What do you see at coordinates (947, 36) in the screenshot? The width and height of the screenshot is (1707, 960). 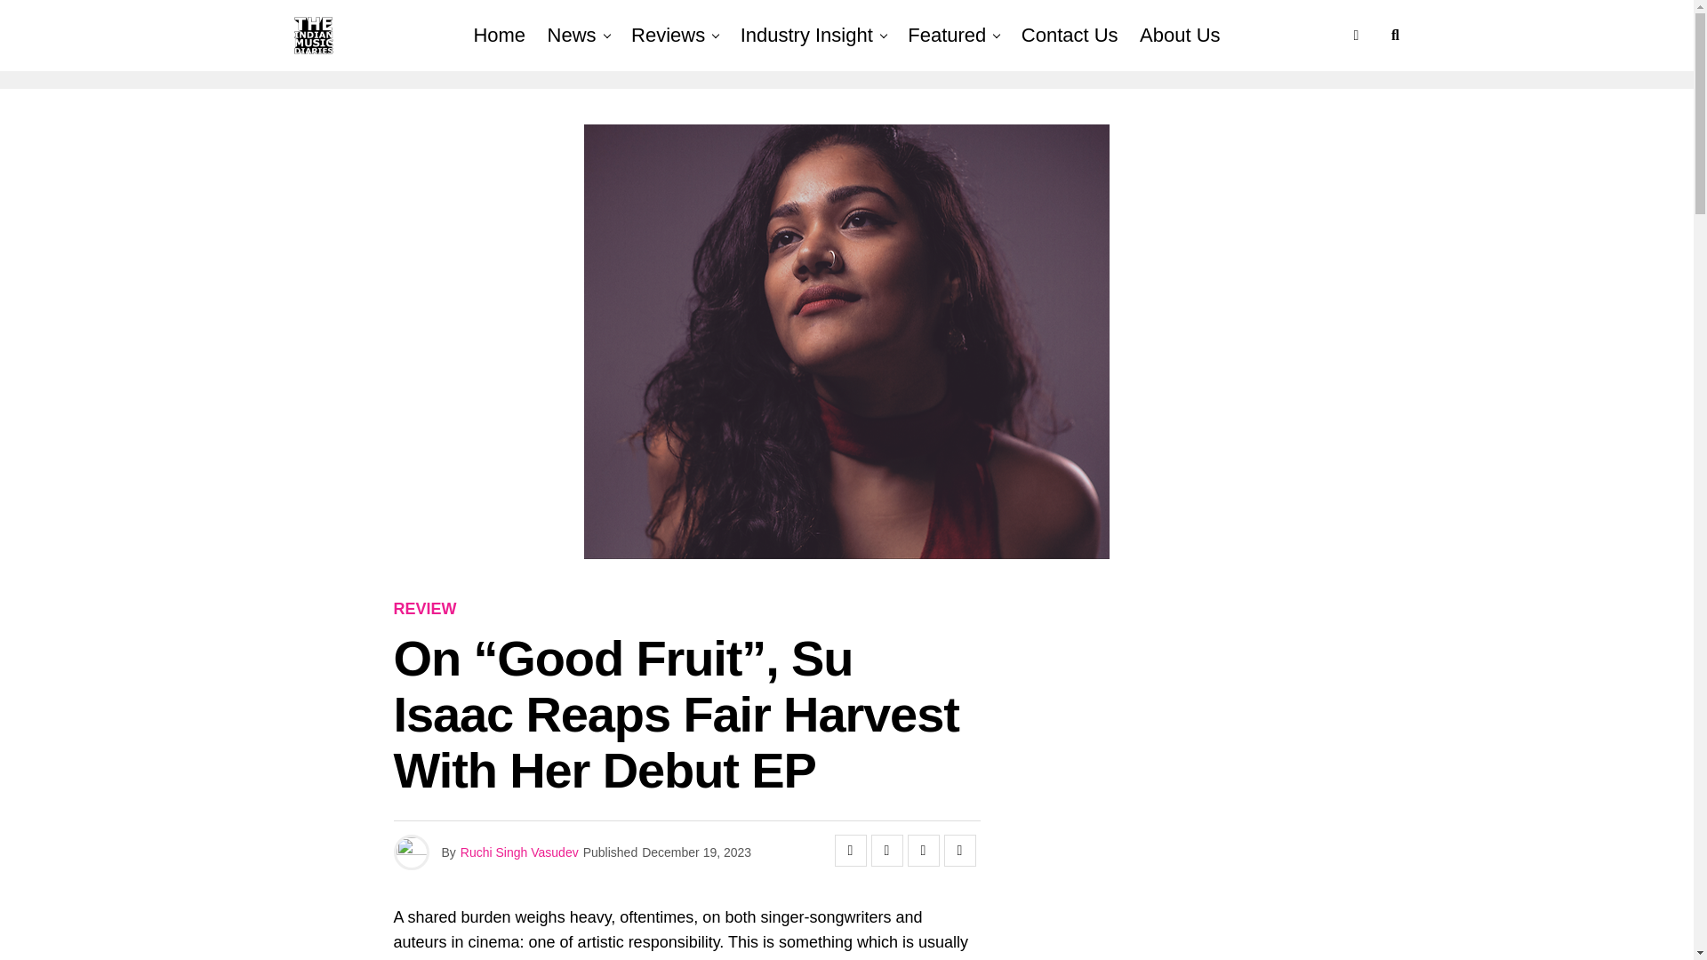 I see `Featured` at bounding box center [947, 36].